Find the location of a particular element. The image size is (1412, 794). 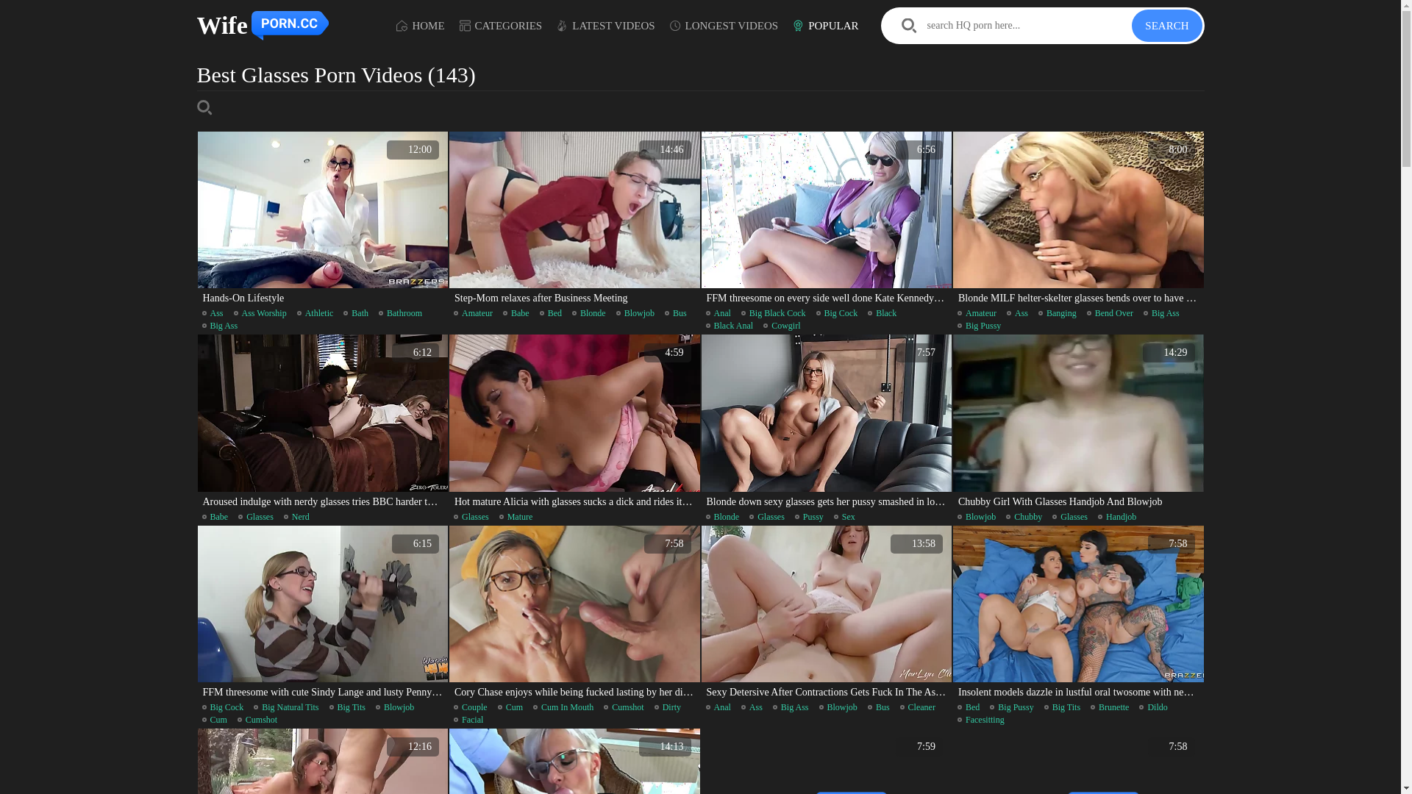

Glasses is located at coordinates (1070, 517).